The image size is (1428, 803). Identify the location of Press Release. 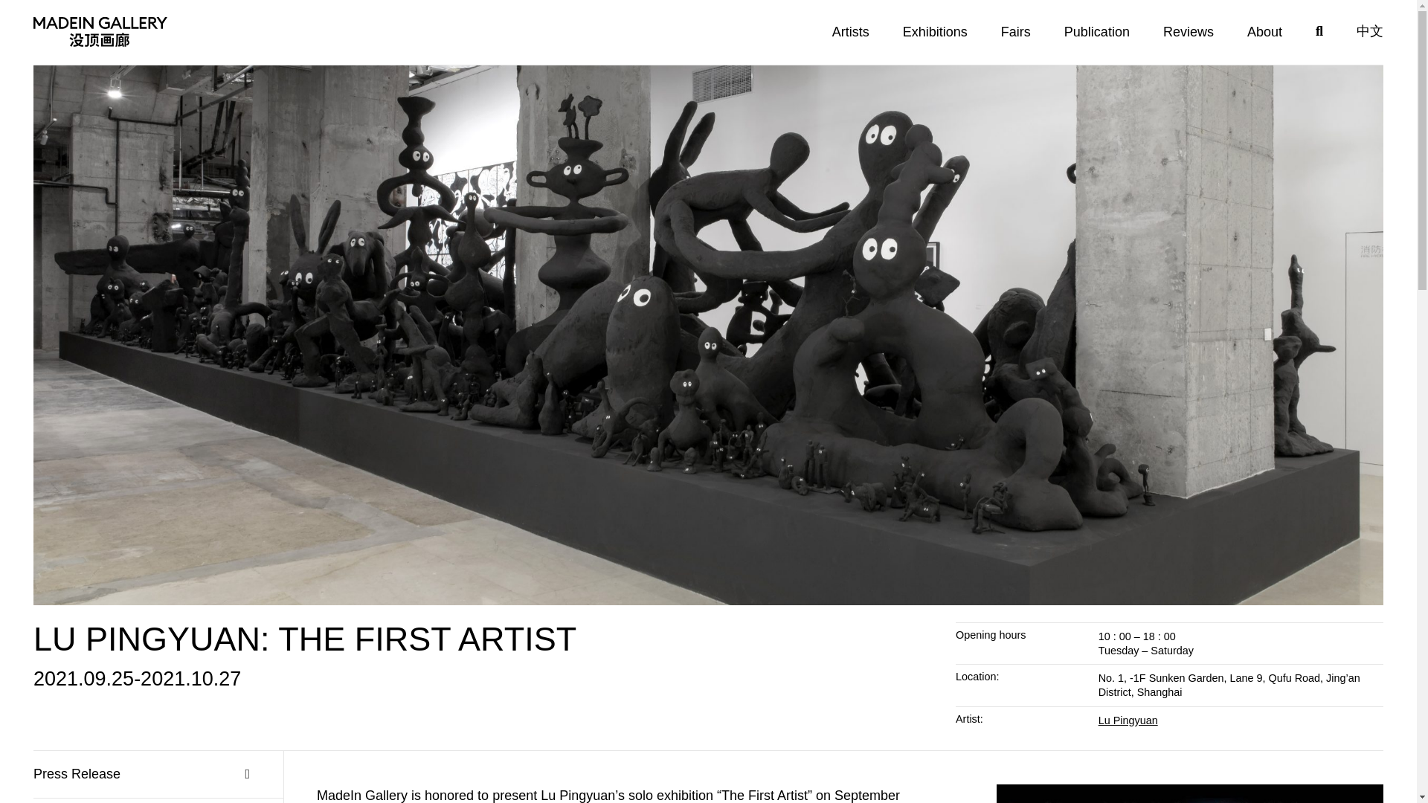
(141, 773).